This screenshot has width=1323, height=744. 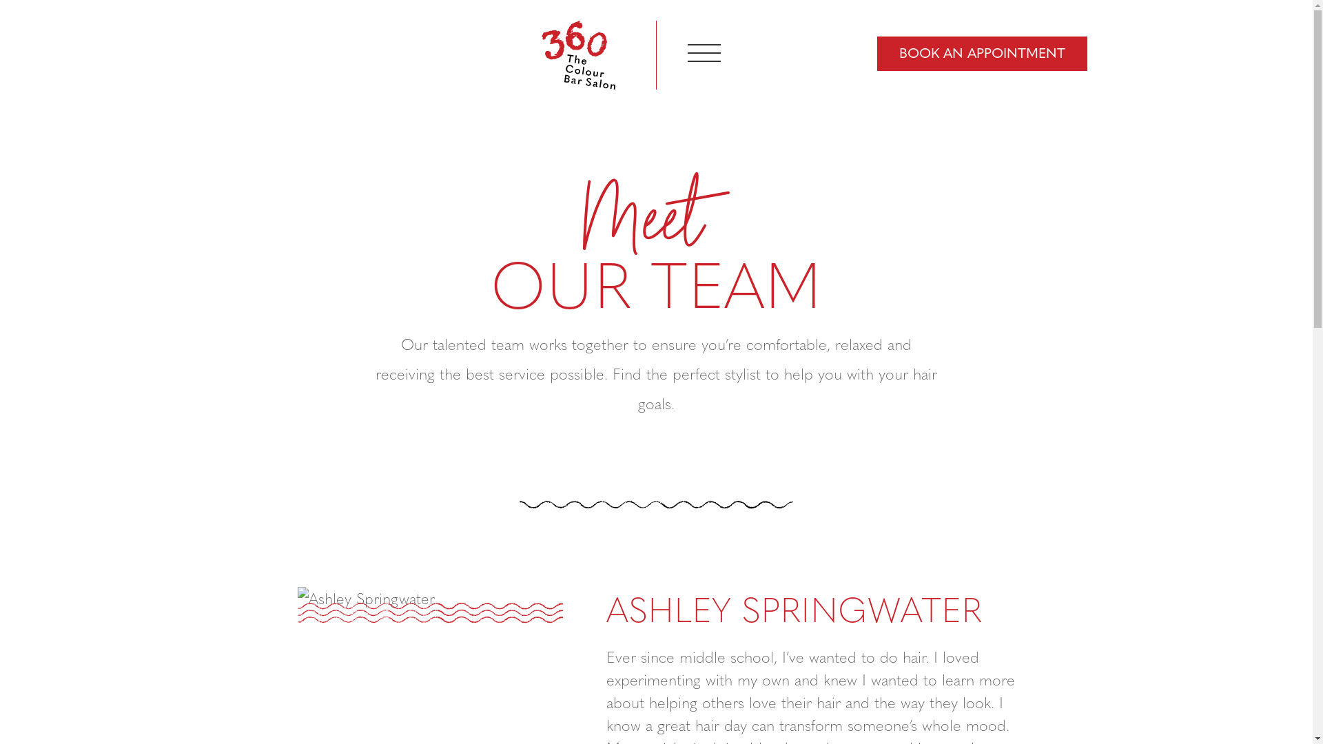 What do you see at coordinates (981, 53) in the screenshot?
I see `BOOK AN APPOINTMENT` at bounding box center [981, 53].